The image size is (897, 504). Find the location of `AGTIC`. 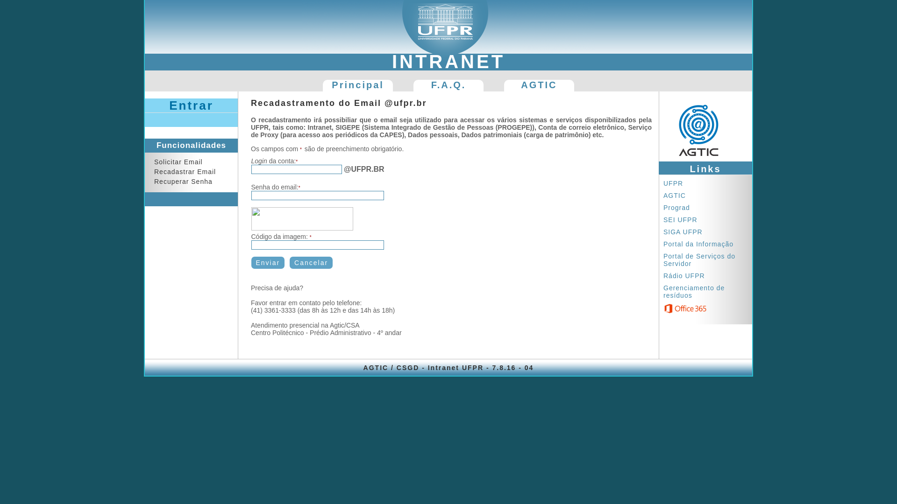

AGTIC is located at coordinates (539, 86).